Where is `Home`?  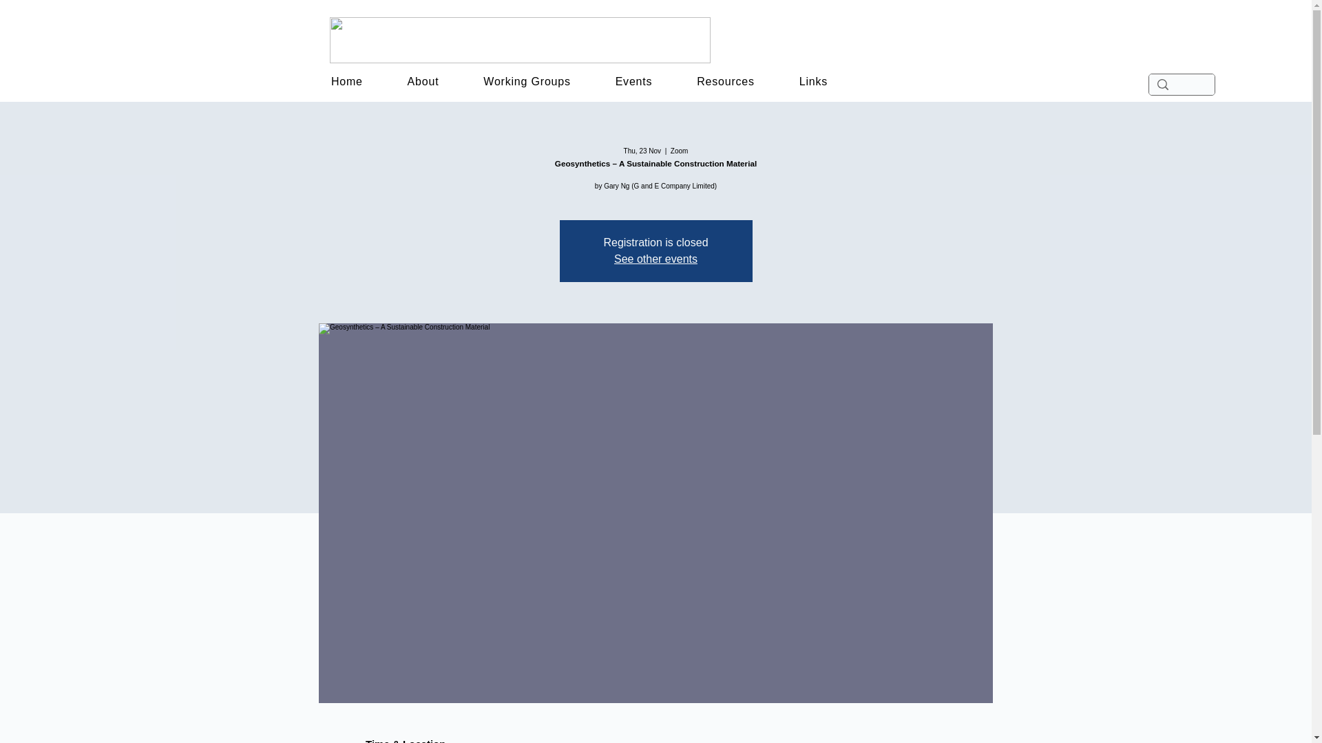
Home is located at coordinates (346, 82).